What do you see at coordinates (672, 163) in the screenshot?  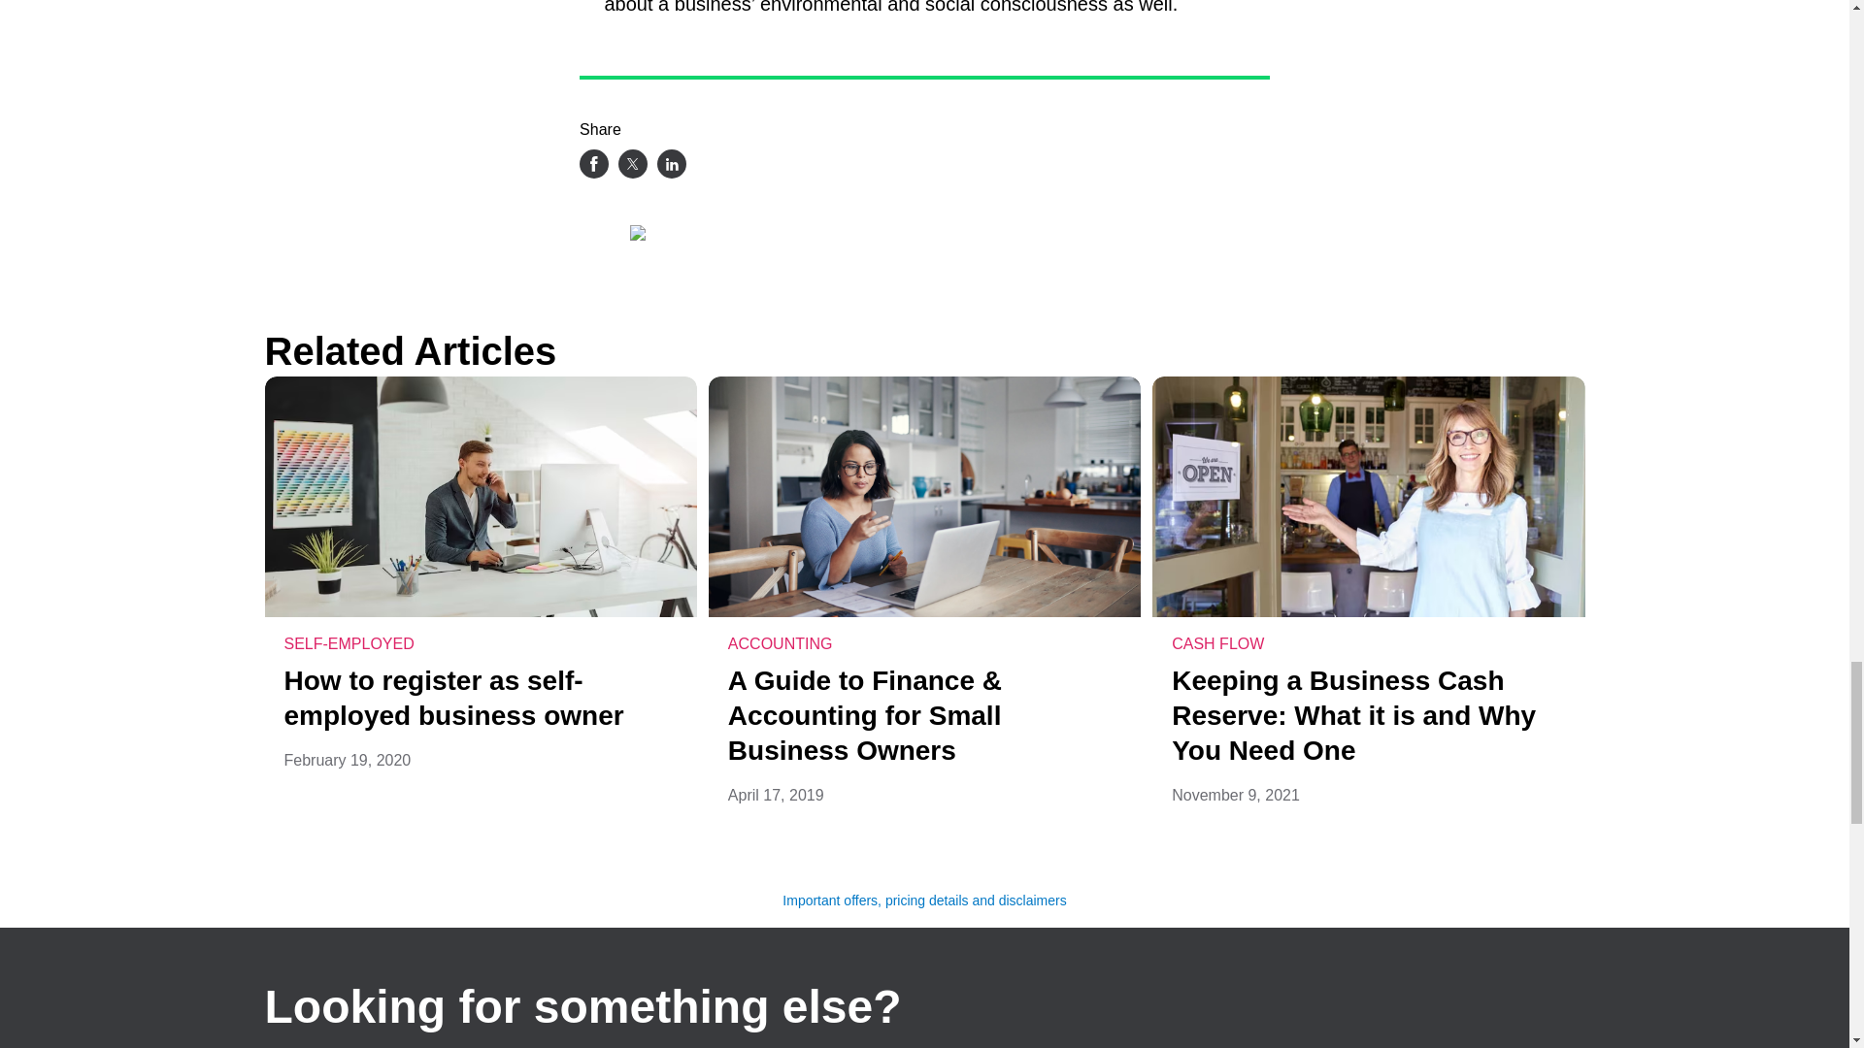 I see `Share on LinkedIn` at bounding box center [672, 163].